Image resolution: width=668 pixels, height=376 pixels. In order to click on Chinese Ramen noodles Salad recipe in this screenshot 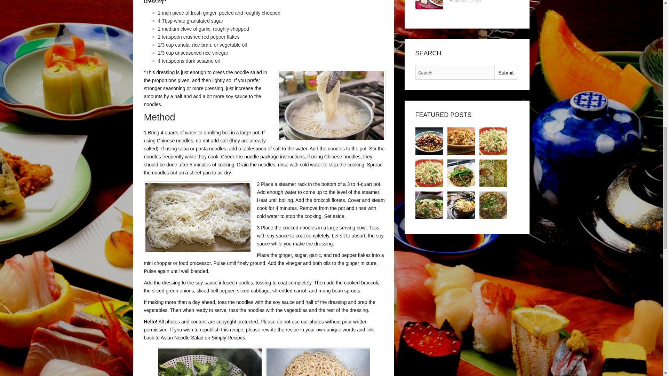, I will do `click(429, 173)`.